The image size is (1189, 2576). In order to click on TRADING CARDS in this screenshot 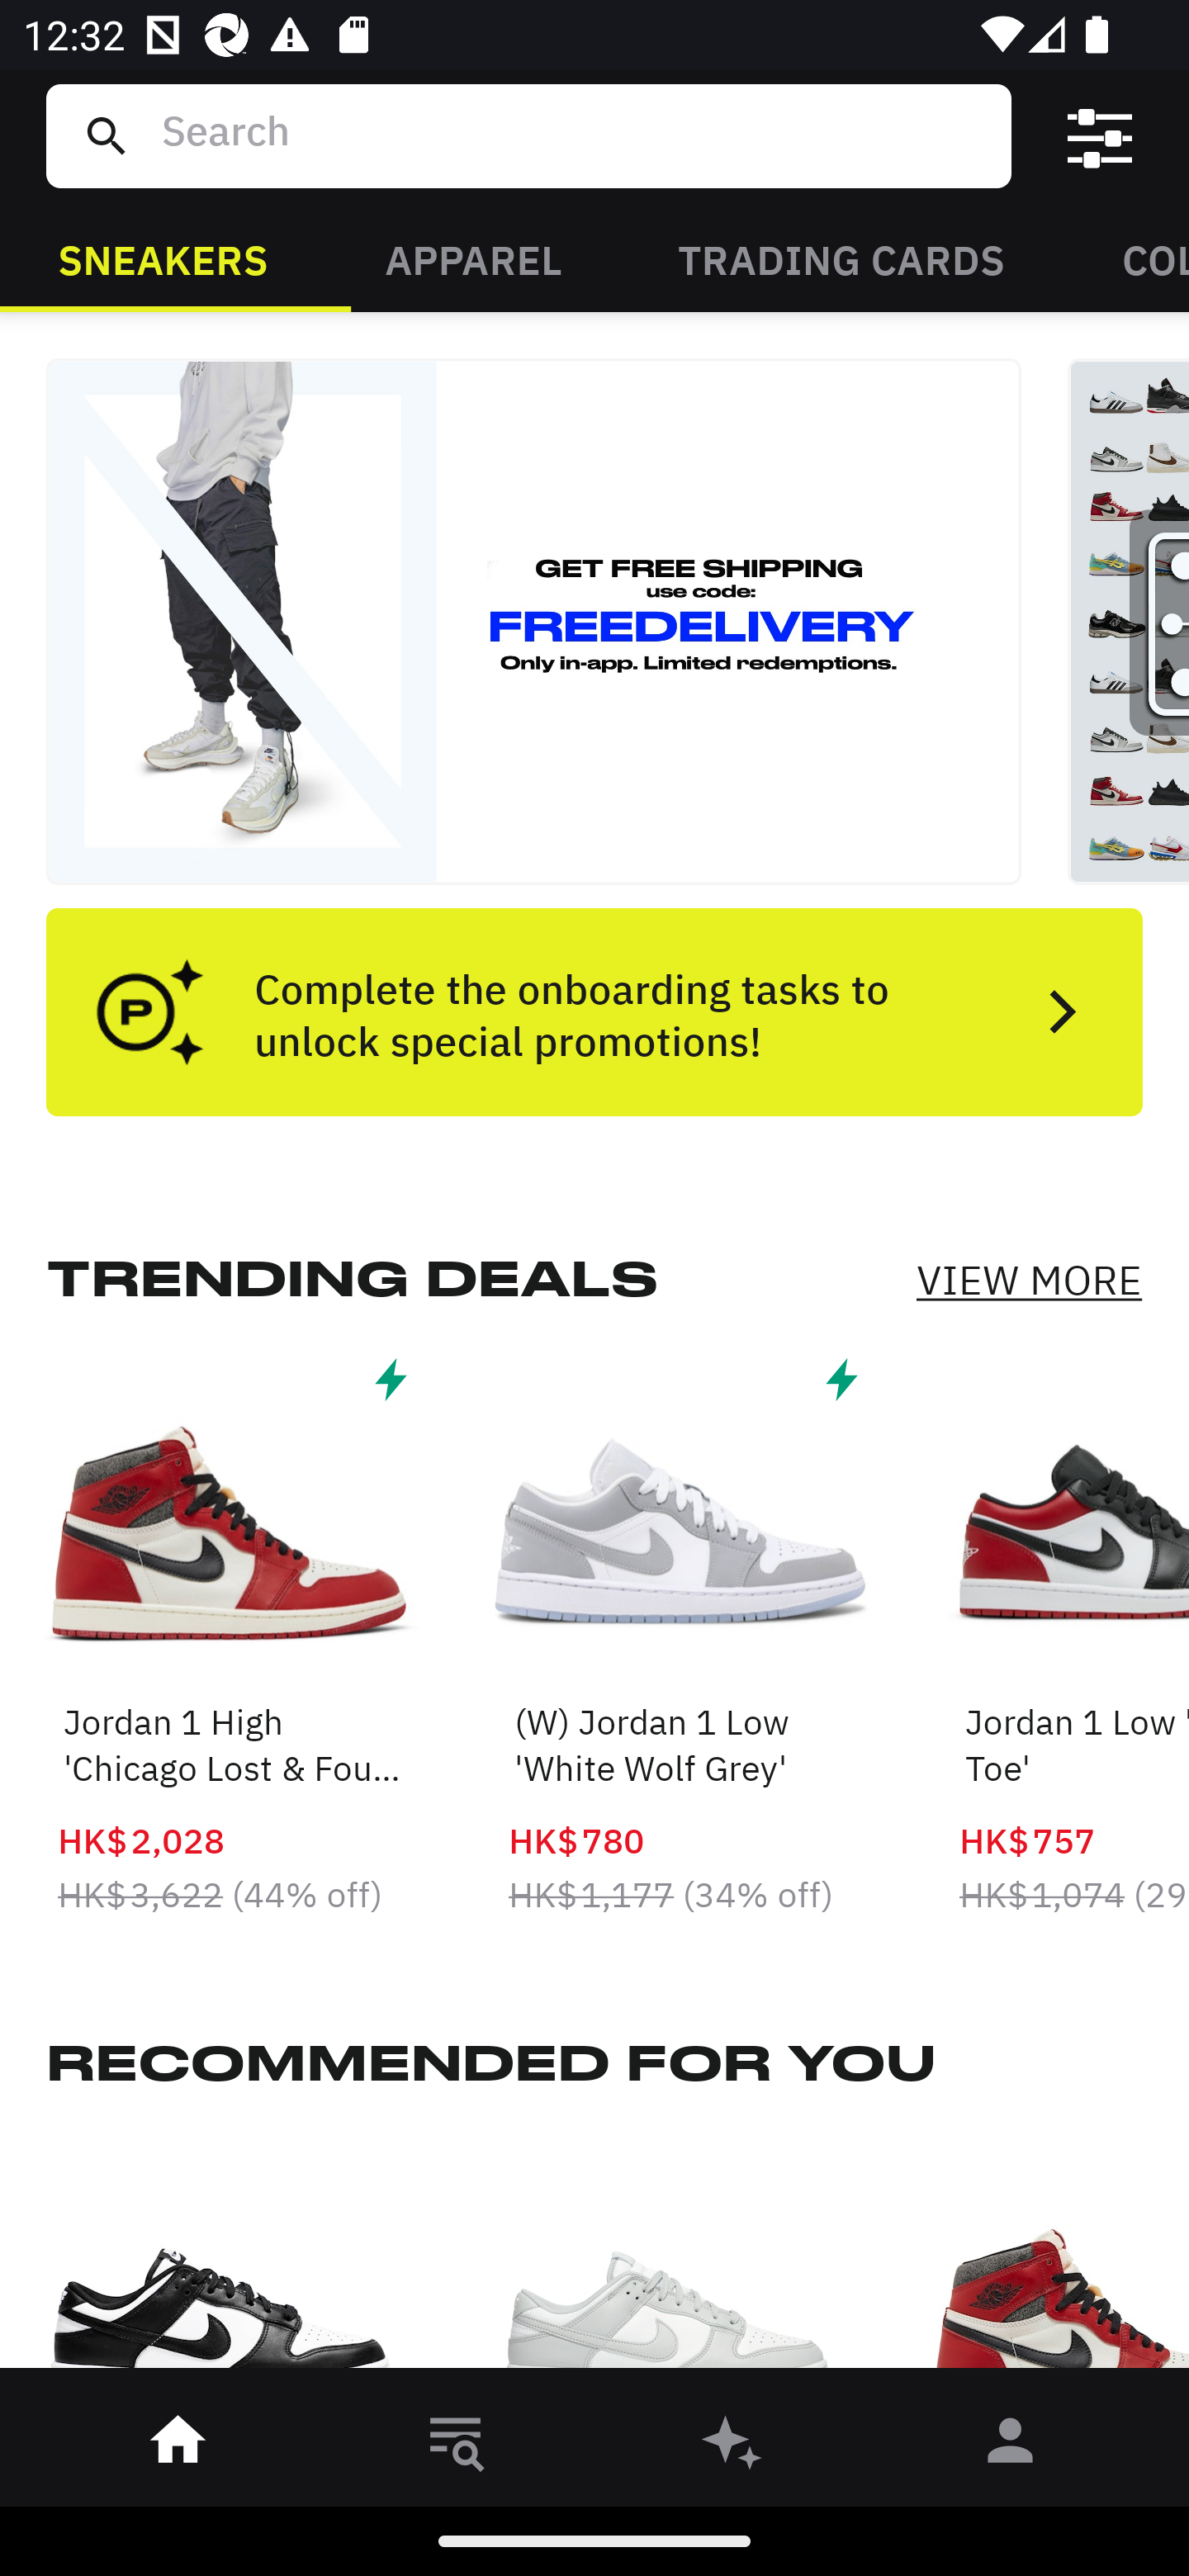, I will do `click(841, 258)`.